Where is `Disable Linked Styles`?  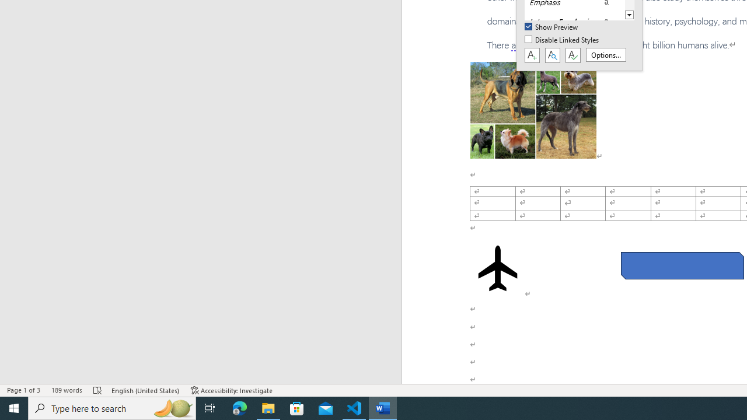
Disable Linked Styles is located at coordinates (563, 40).